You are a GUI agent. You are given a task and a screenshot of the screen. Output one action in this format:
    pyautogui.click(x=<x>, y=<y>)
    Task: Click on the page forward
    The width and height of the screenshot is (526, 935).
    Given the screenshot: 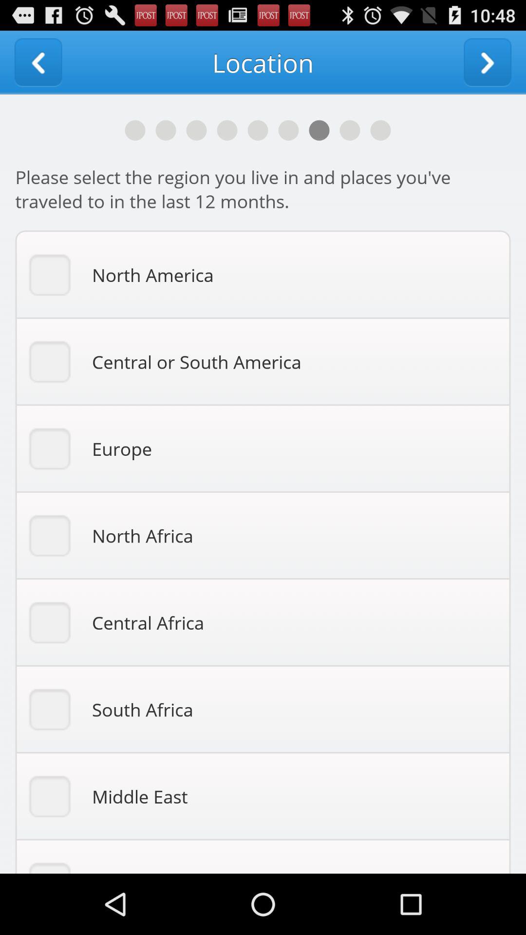 What is the action you would take?
    pyautogui.click(x=488, y=62)
    